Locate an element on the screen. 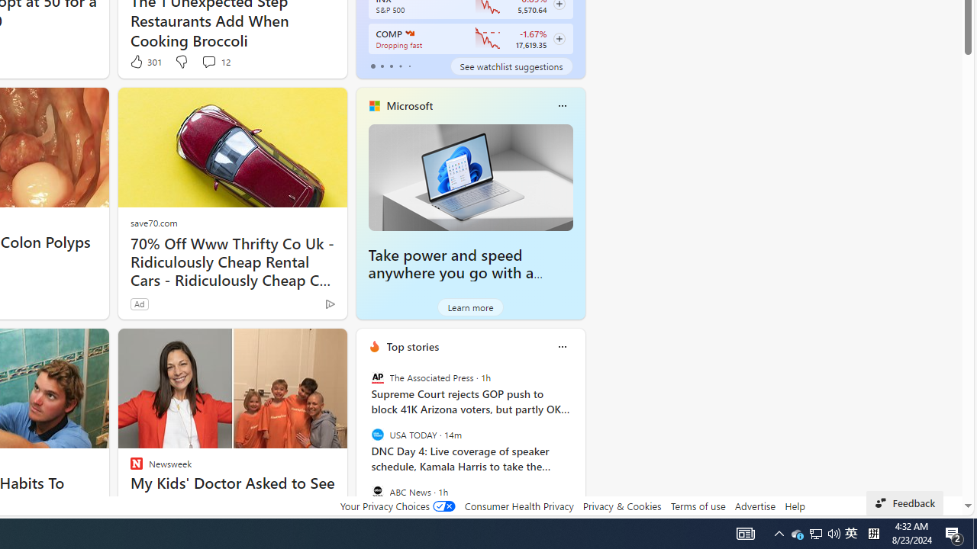  NASDAQ is located at coordinates (409, 34).